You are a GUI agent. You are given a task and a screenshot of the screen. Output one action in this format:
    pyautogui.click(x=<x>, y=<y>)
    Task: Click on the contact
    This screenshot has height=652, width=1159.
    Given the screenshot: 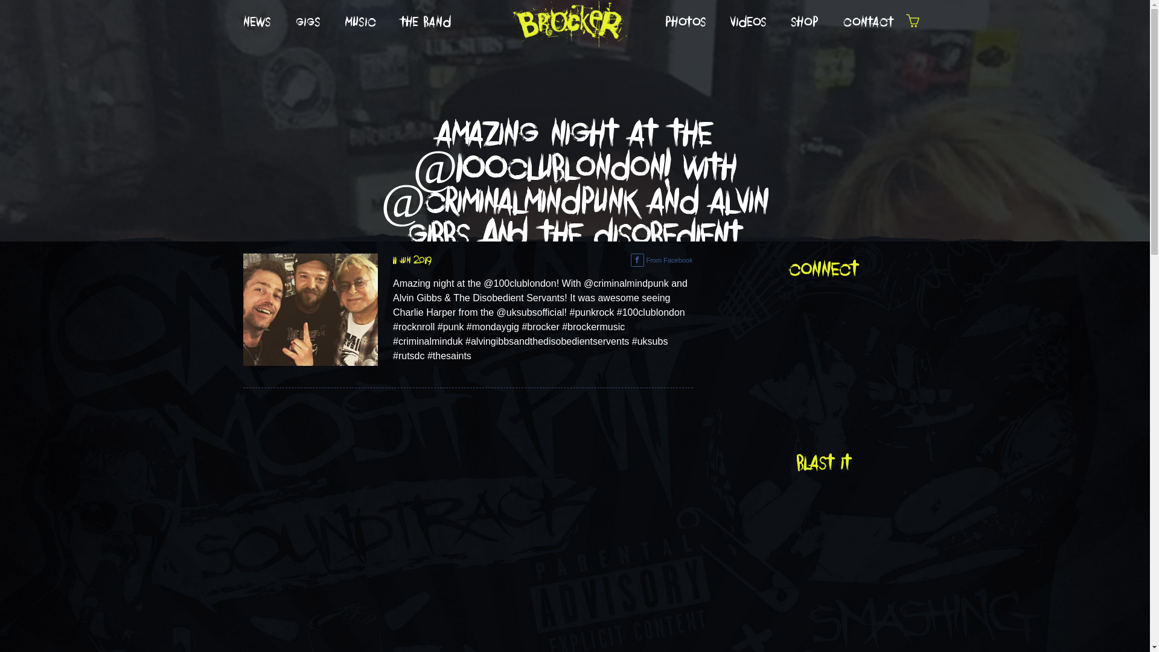 What is the action you would take?
    pyautogui.click(x=868, y=23)
    